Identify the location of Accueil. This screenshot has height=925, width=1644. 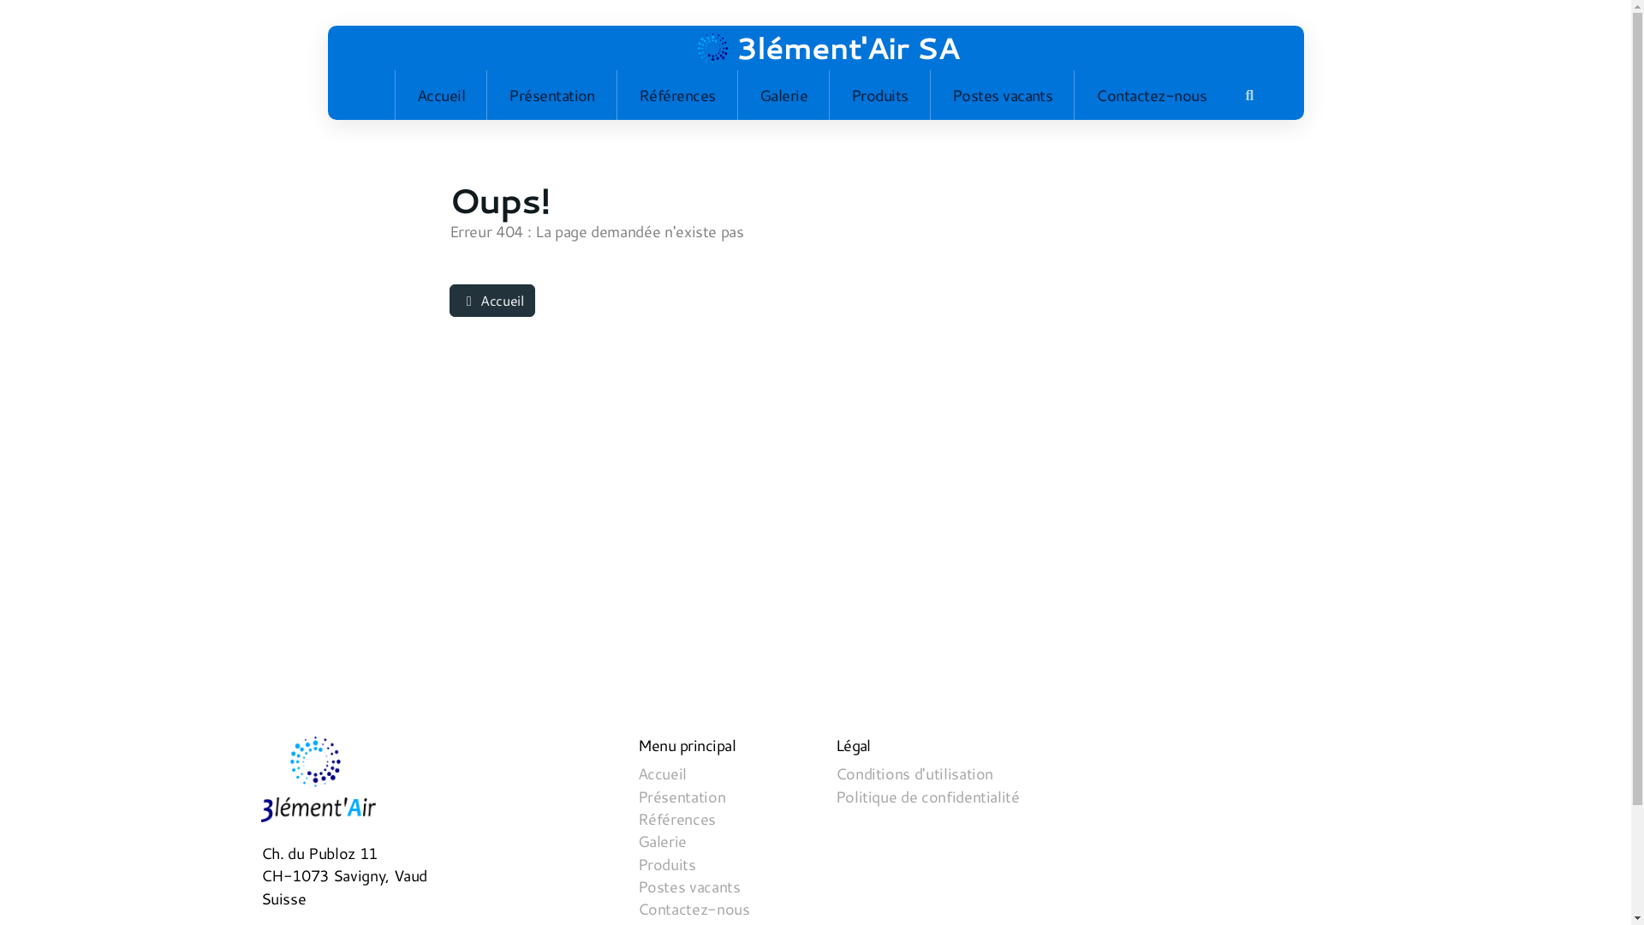
(442, 95).